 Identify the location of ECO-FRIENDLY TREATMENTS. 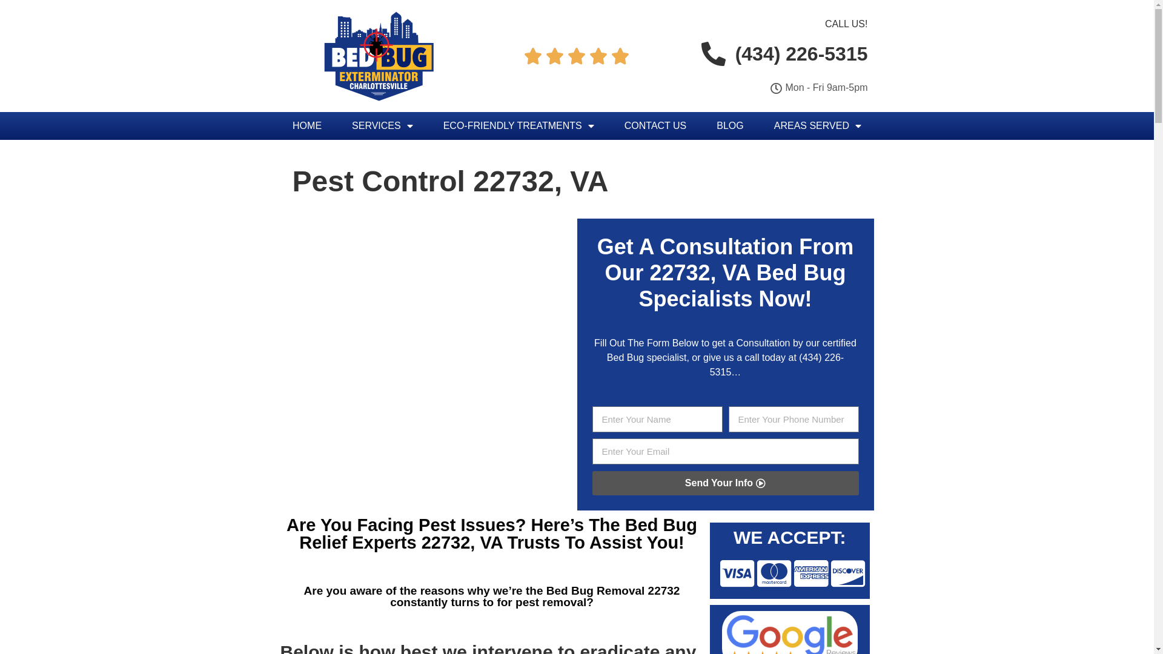
(519, 126).